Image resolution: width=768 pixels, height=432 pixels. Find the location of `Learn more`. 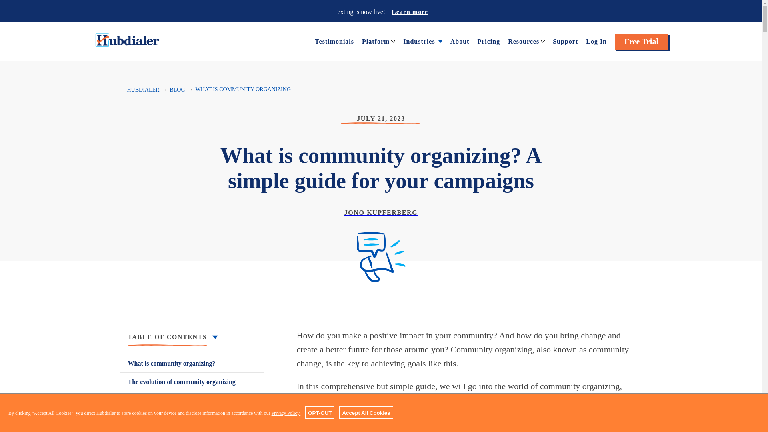

Learn more is located at coordinates (410, 11).